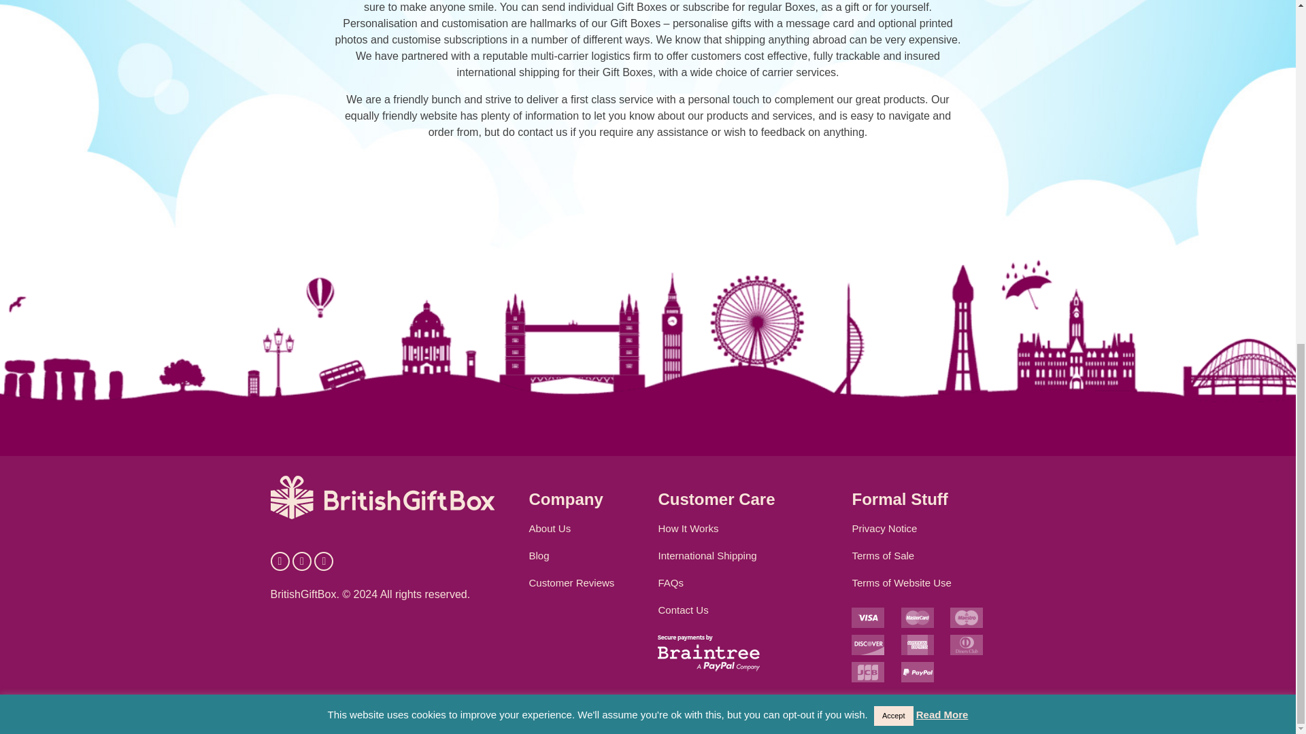 Image resolution: width=1306 pixels, height=734 pixels. What do you see at coordinates (571, 582) in the screenshot?
I see `Customer Reviews` at bounding box center [571, 582].